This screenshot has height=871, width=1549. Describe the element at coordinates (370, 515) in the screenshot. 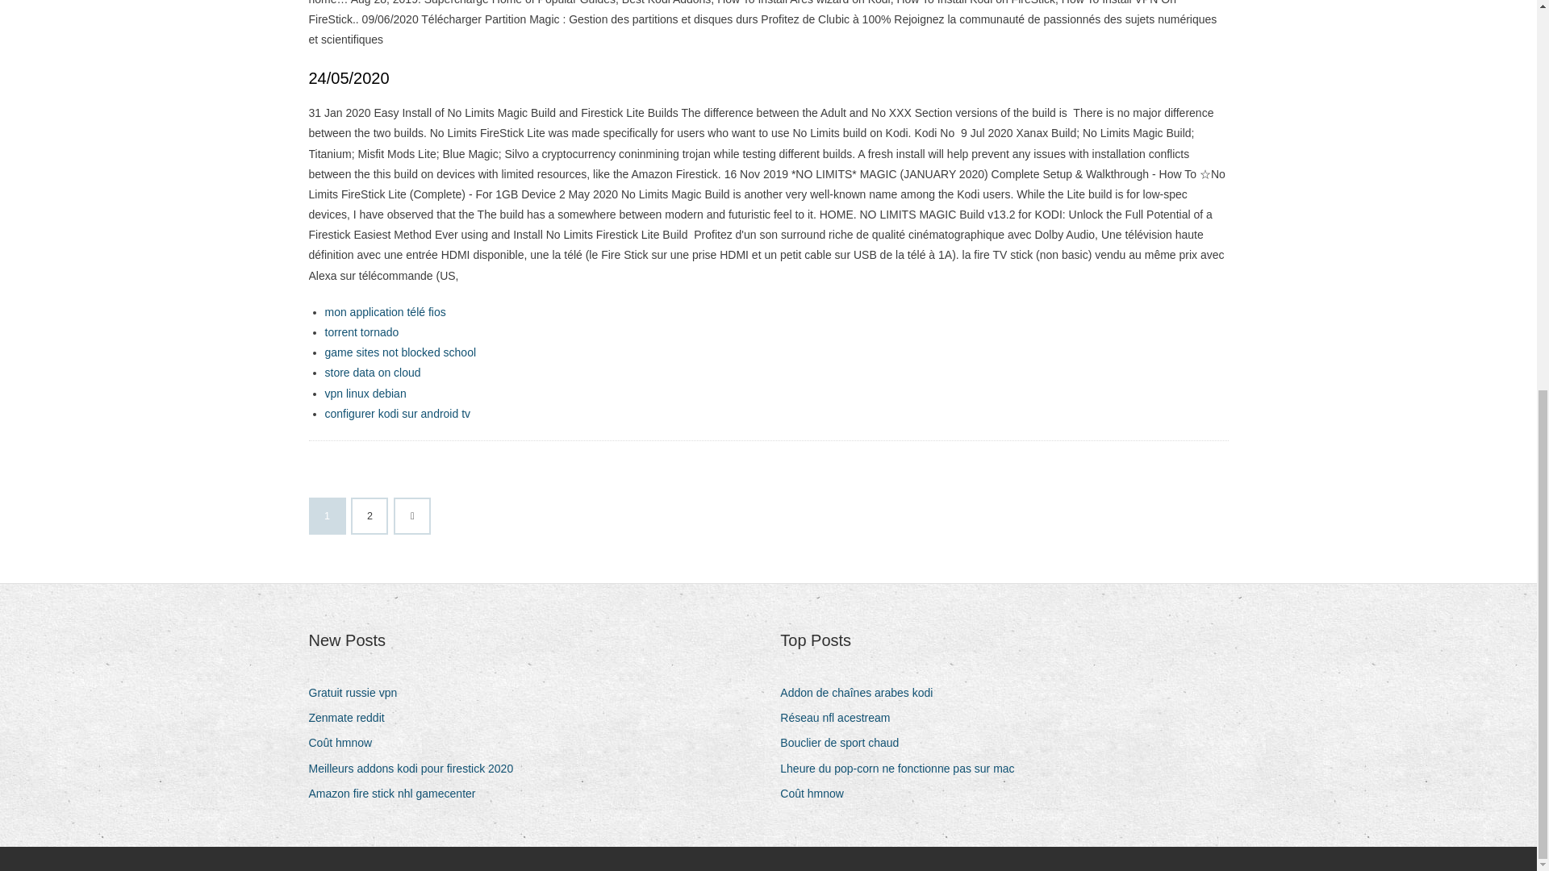

I see `2` at that location.